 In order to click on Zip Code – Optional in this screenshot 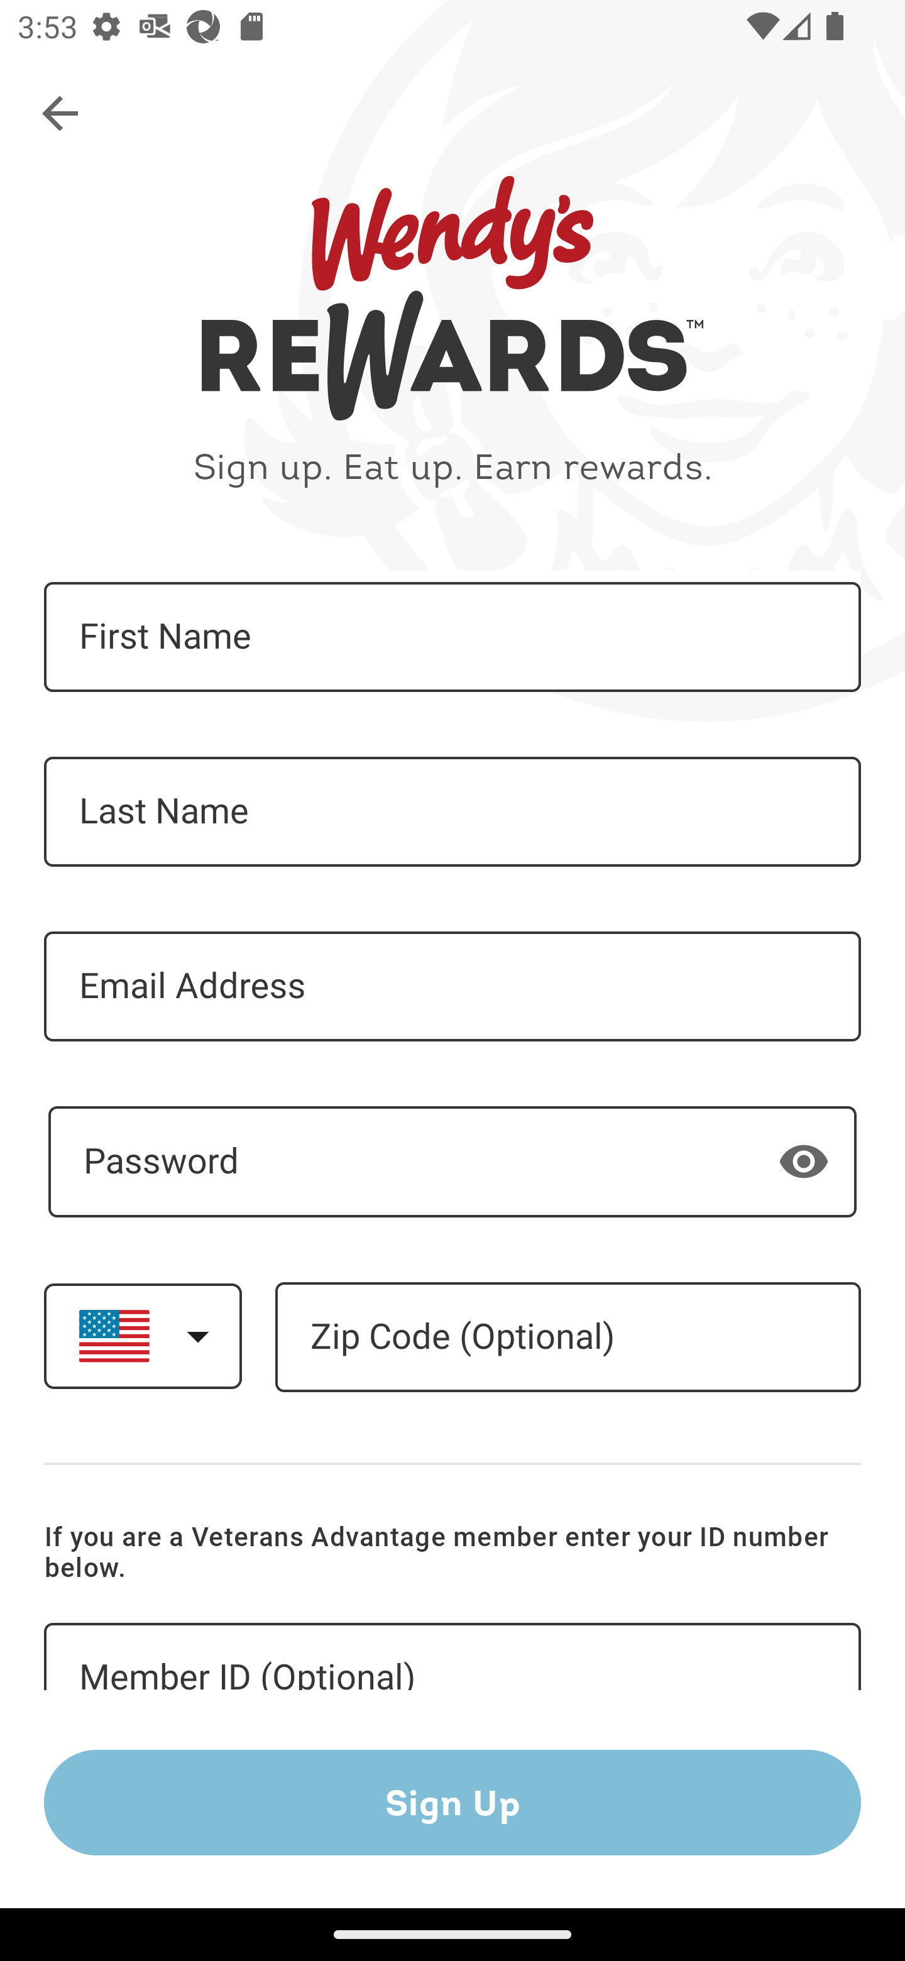, I will do `click(568, 1338)`.